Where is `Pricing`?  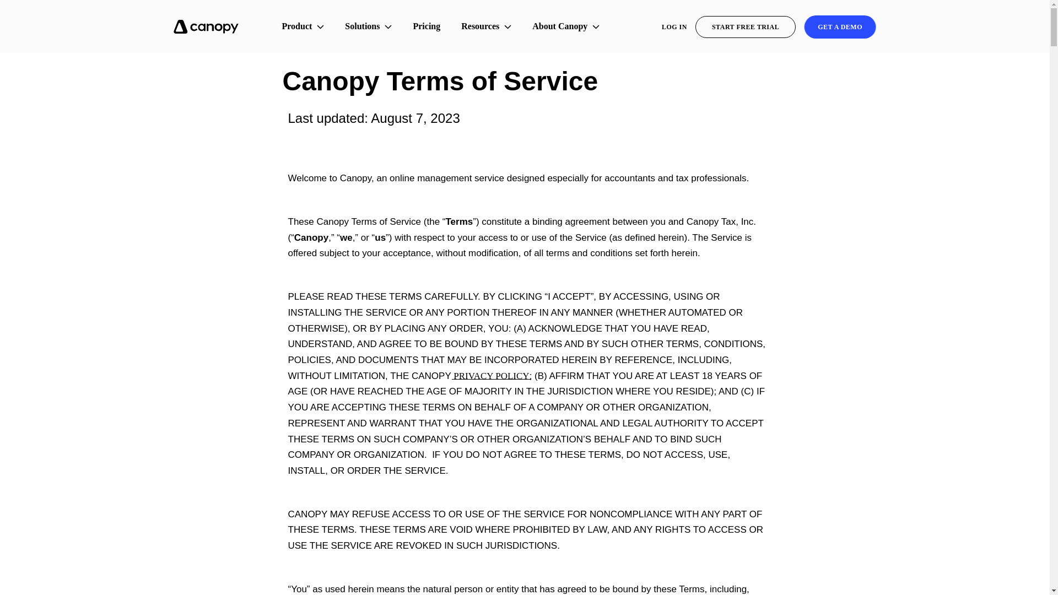
Pricing is located at coordinates (427, 26).